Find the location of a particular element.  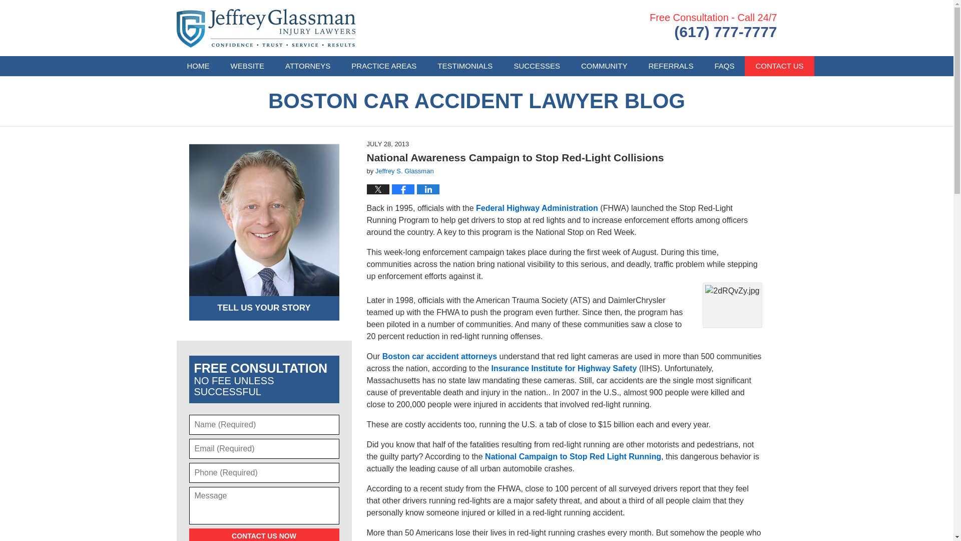

REFERRALS is located at coordinates (671, 66).